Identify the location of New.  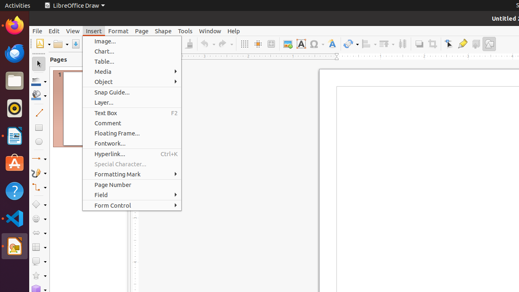
(43, 44).